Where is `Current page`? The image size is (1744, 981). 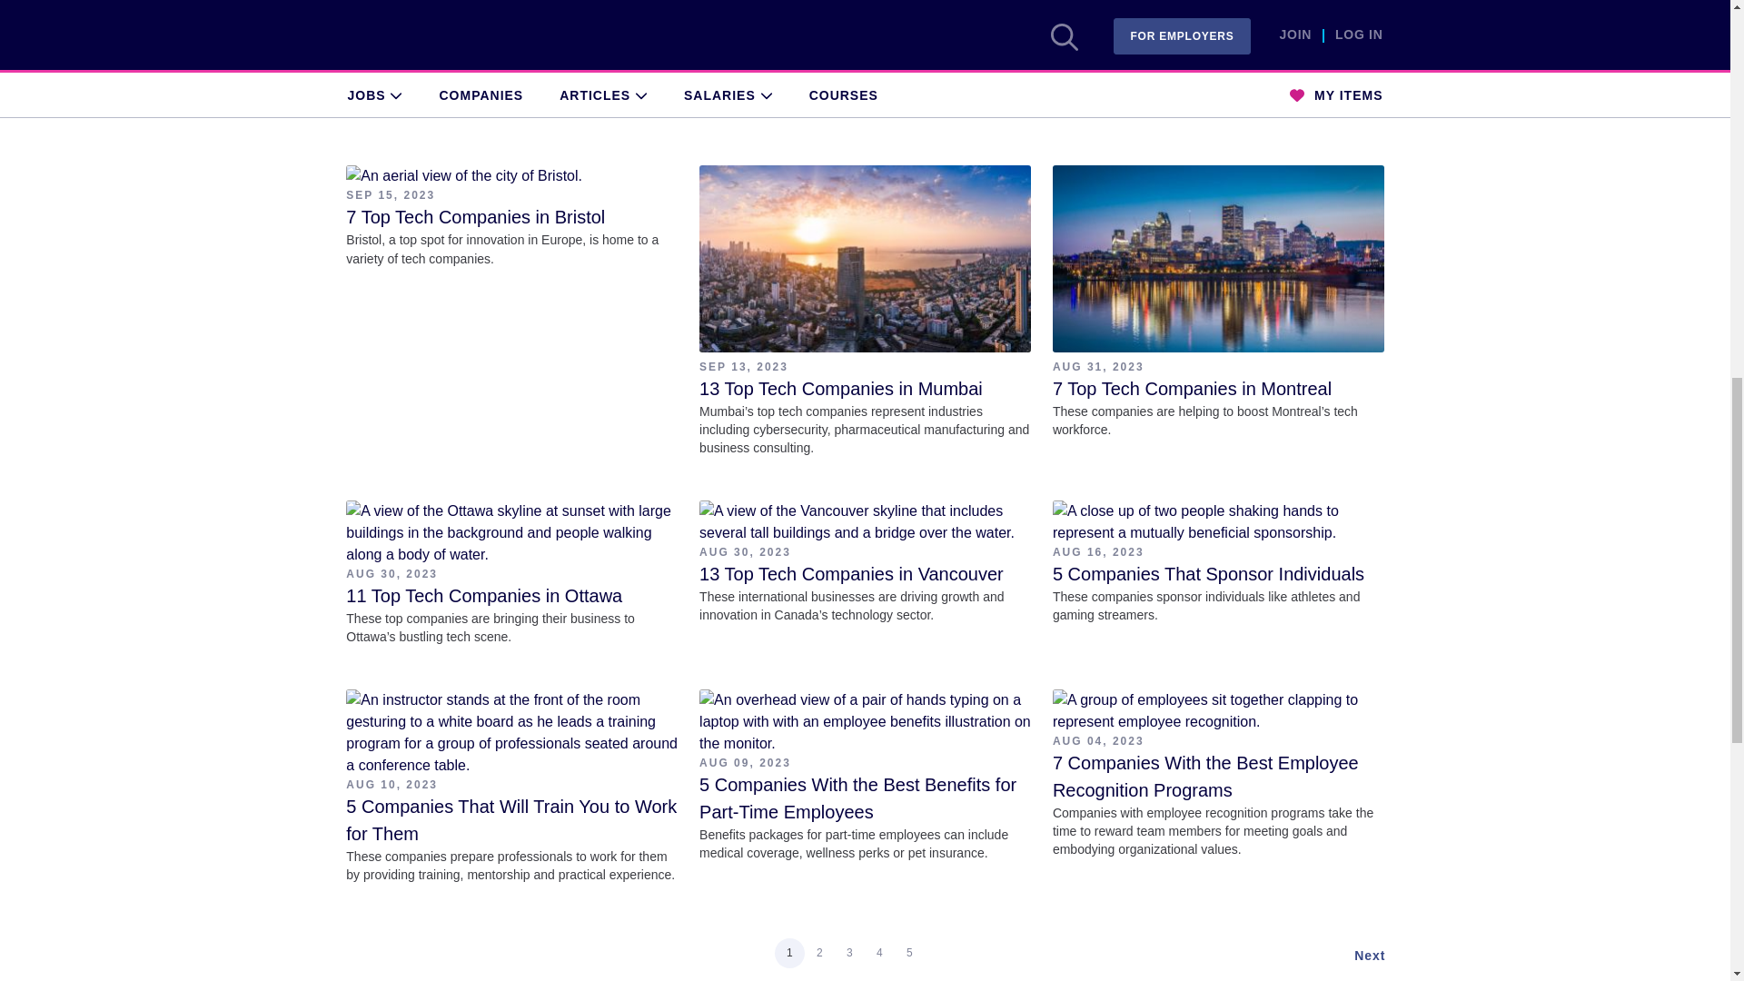 Current page is located at coordinates (788, 952).